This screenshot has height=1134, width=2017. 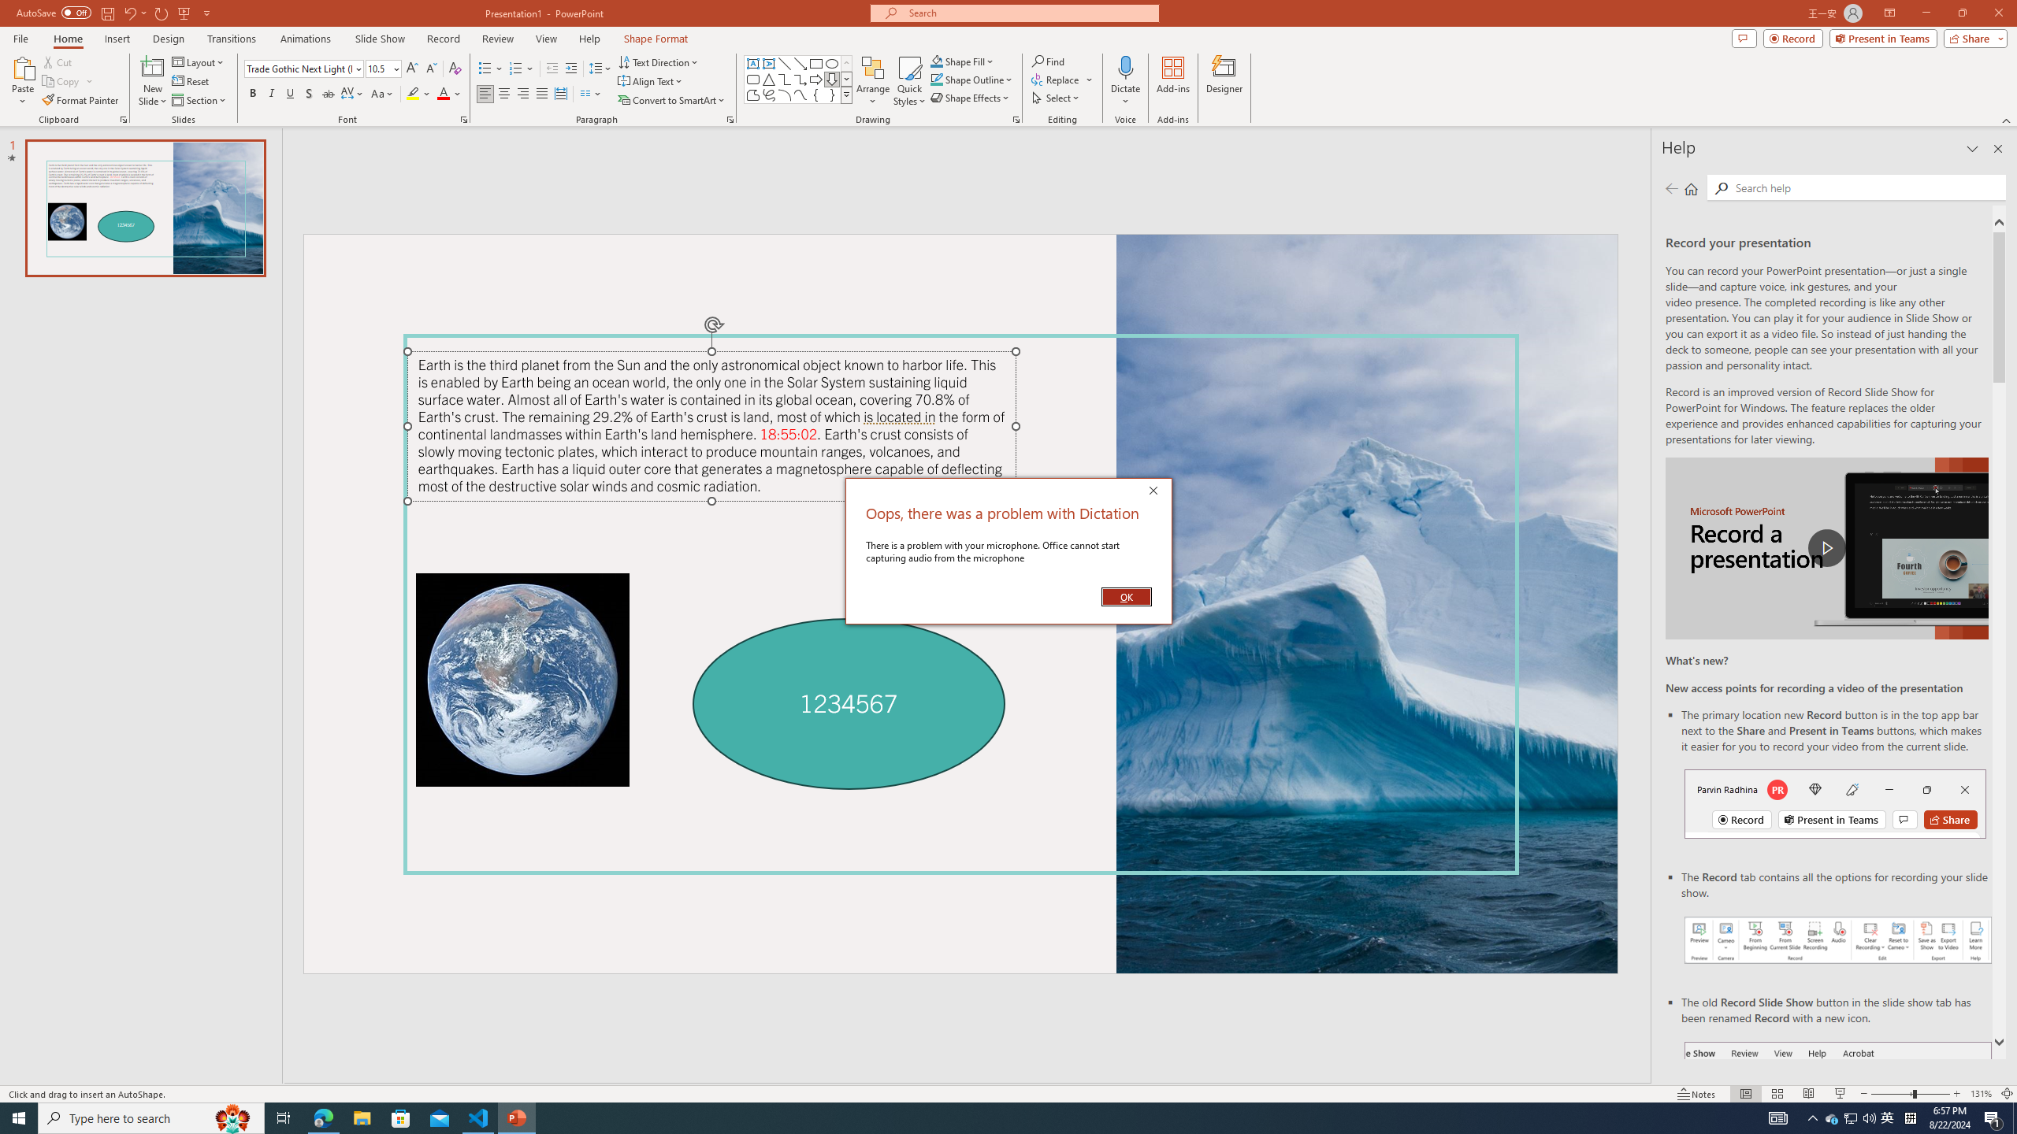 I want to click on Running applications, so click(x=971, y=1118).